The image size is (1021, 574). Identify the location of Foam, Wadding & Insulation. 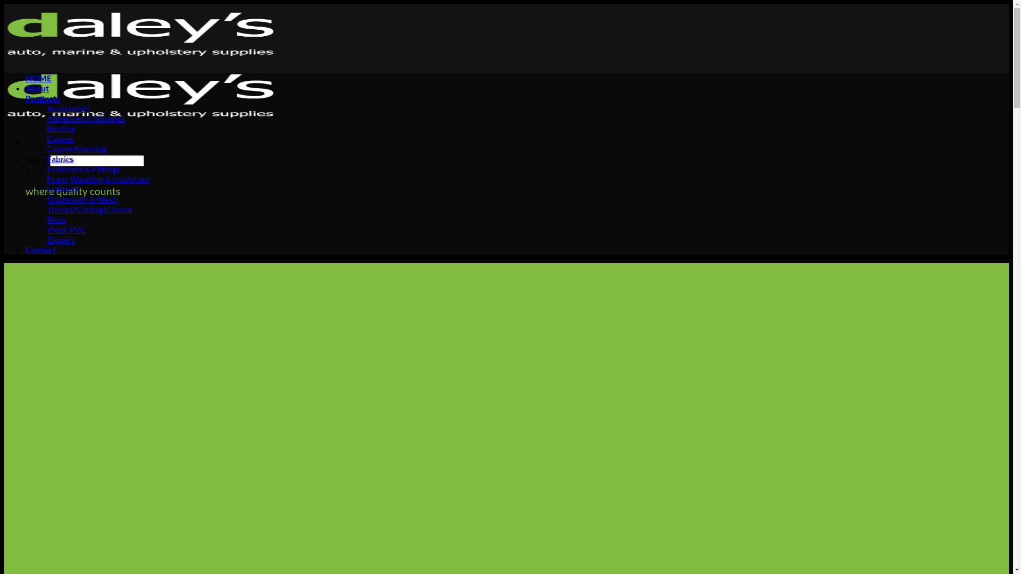
(98, 179).